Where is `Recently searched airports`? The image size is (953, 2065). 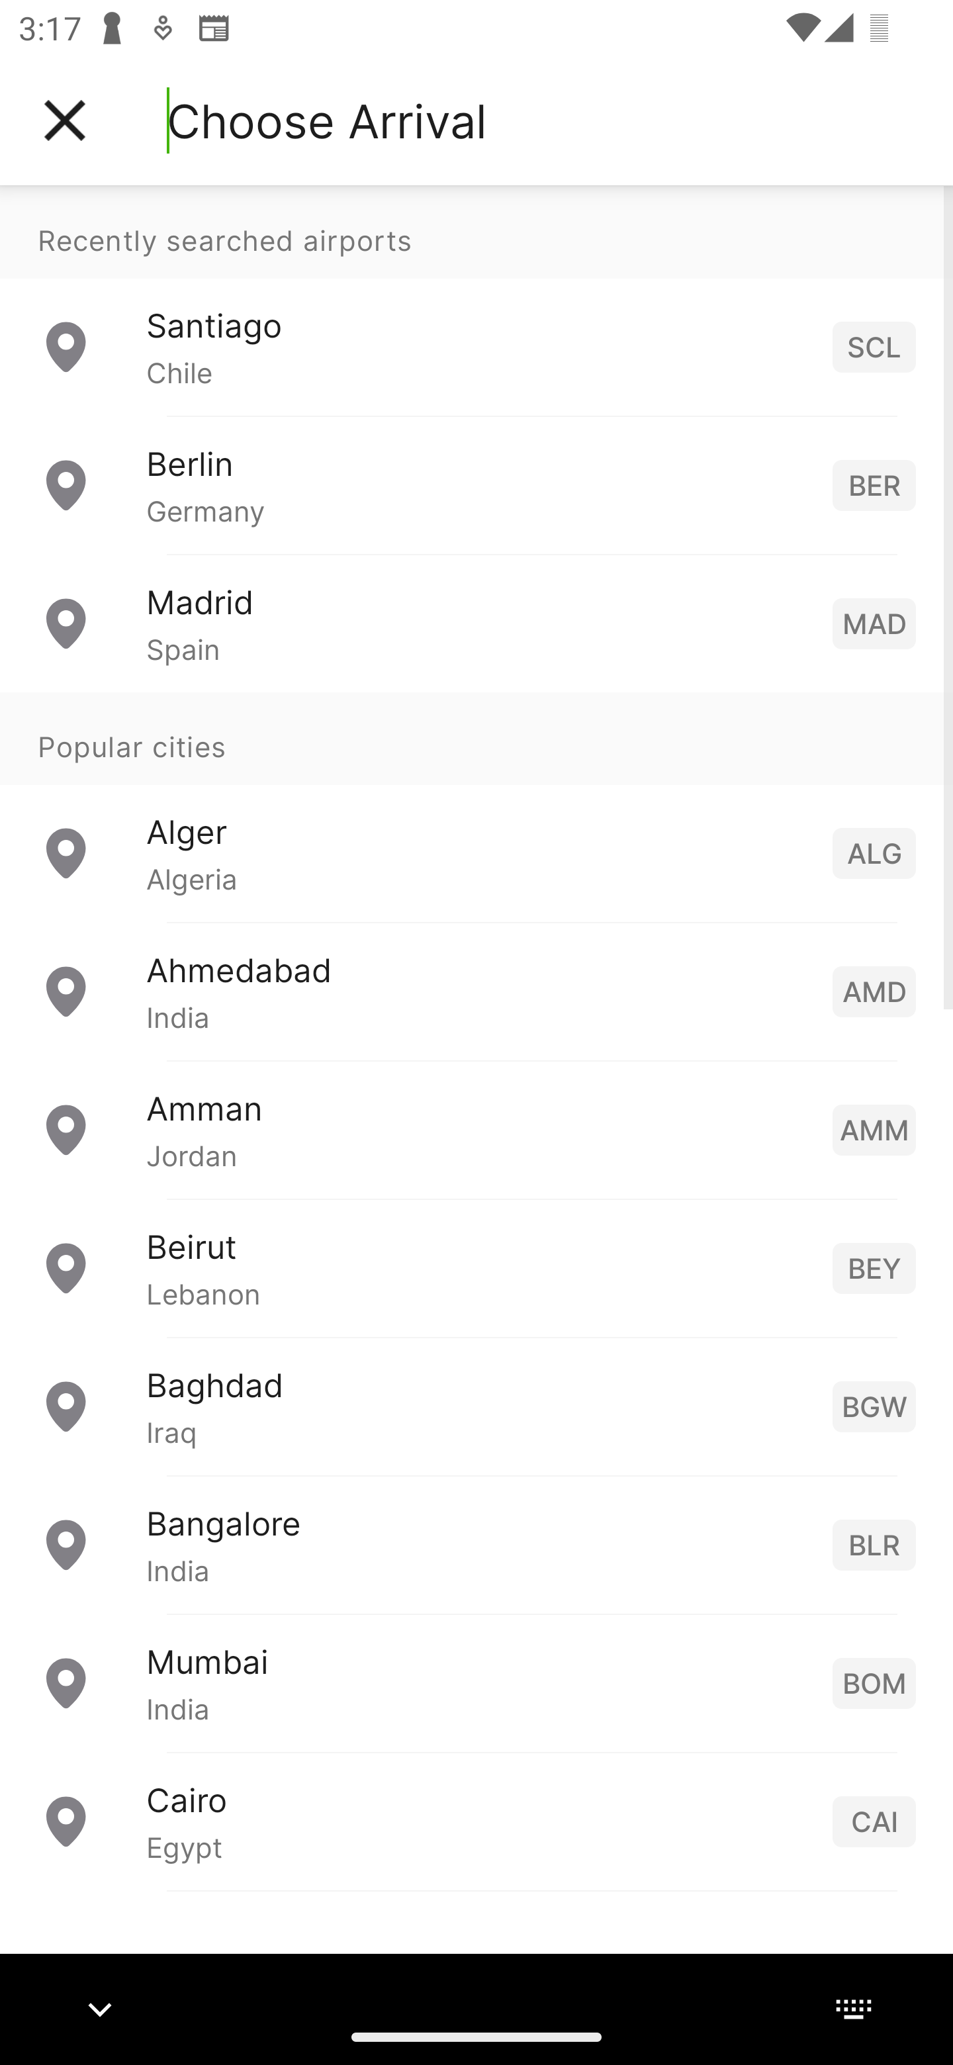 Recently searched airports is located at coordinates (476, 232).